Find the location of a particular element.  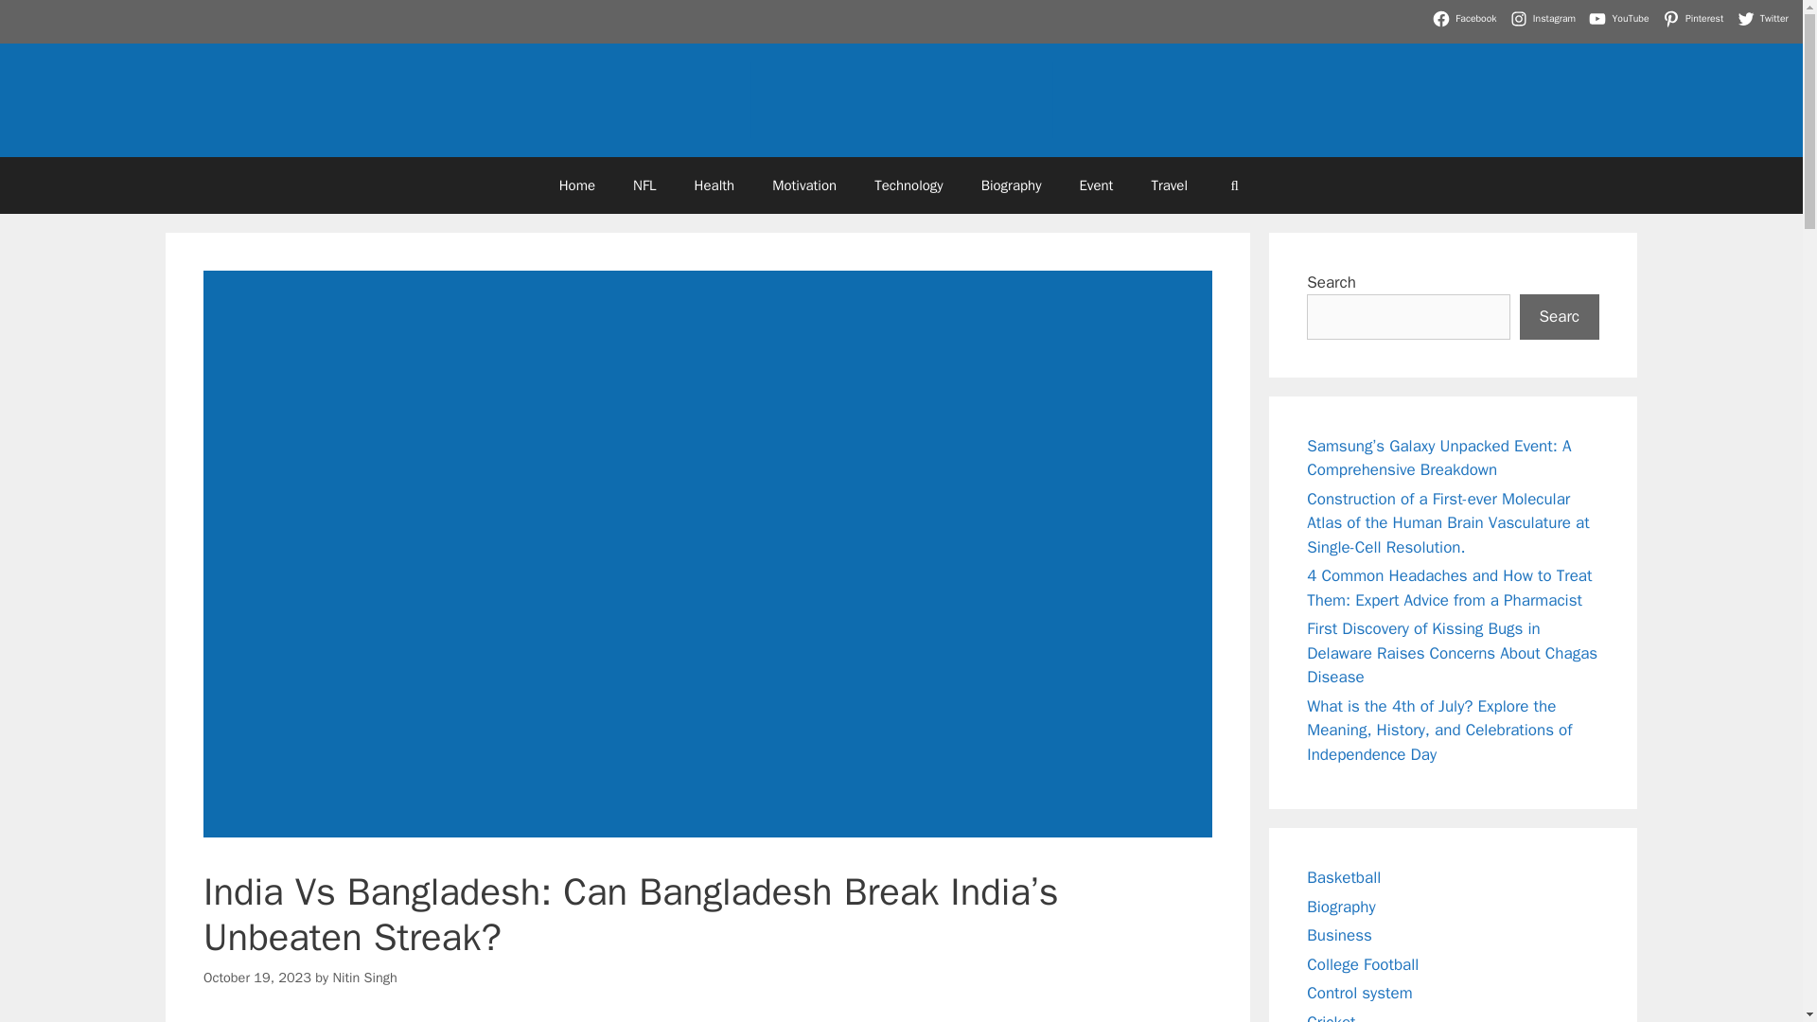

Instagram is located at coordinates (1544, 19).